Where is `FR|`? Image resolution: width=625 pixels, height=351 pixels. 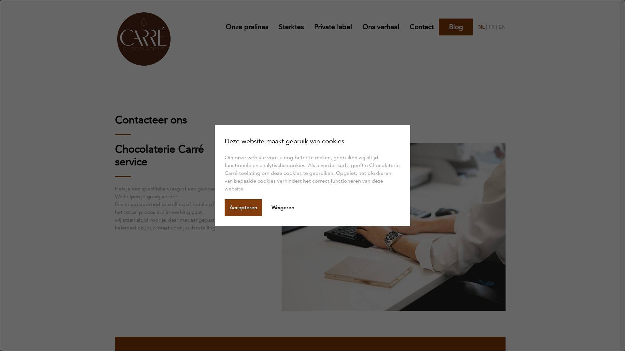 FR| is located at coordinates (493, 27).